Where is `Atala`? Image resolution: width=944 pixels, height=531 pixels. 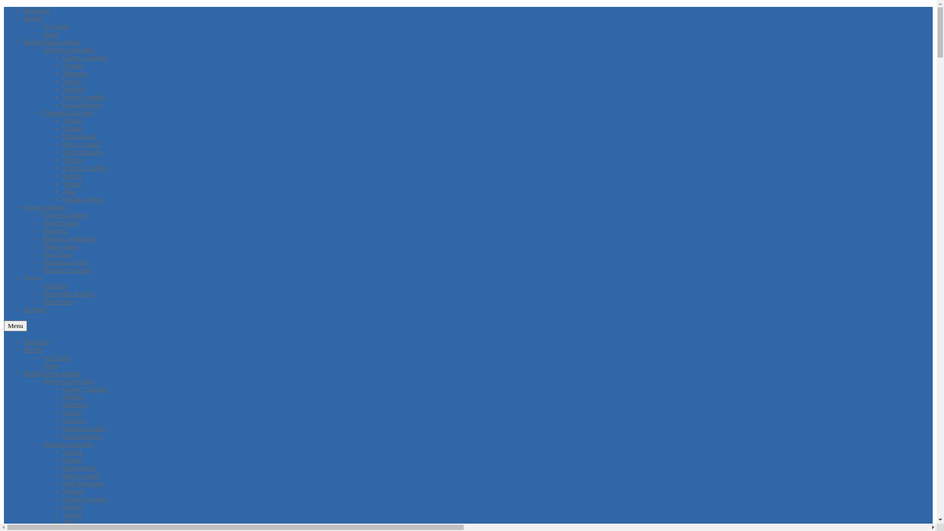 Atala is located at coordinates (51, 366).